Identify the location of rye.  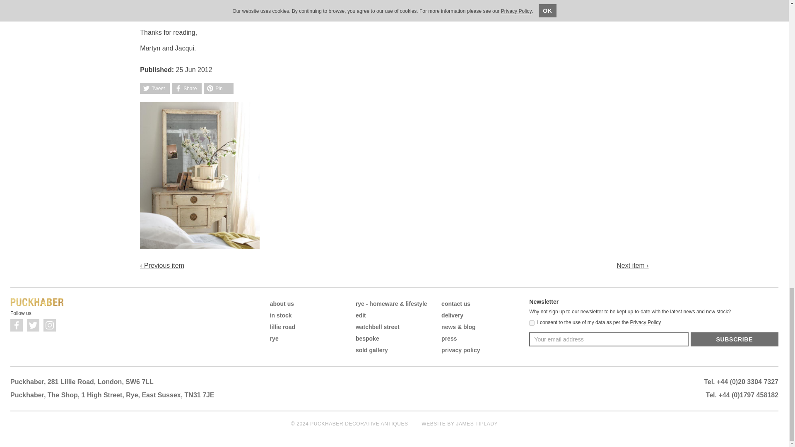
(274, 339).